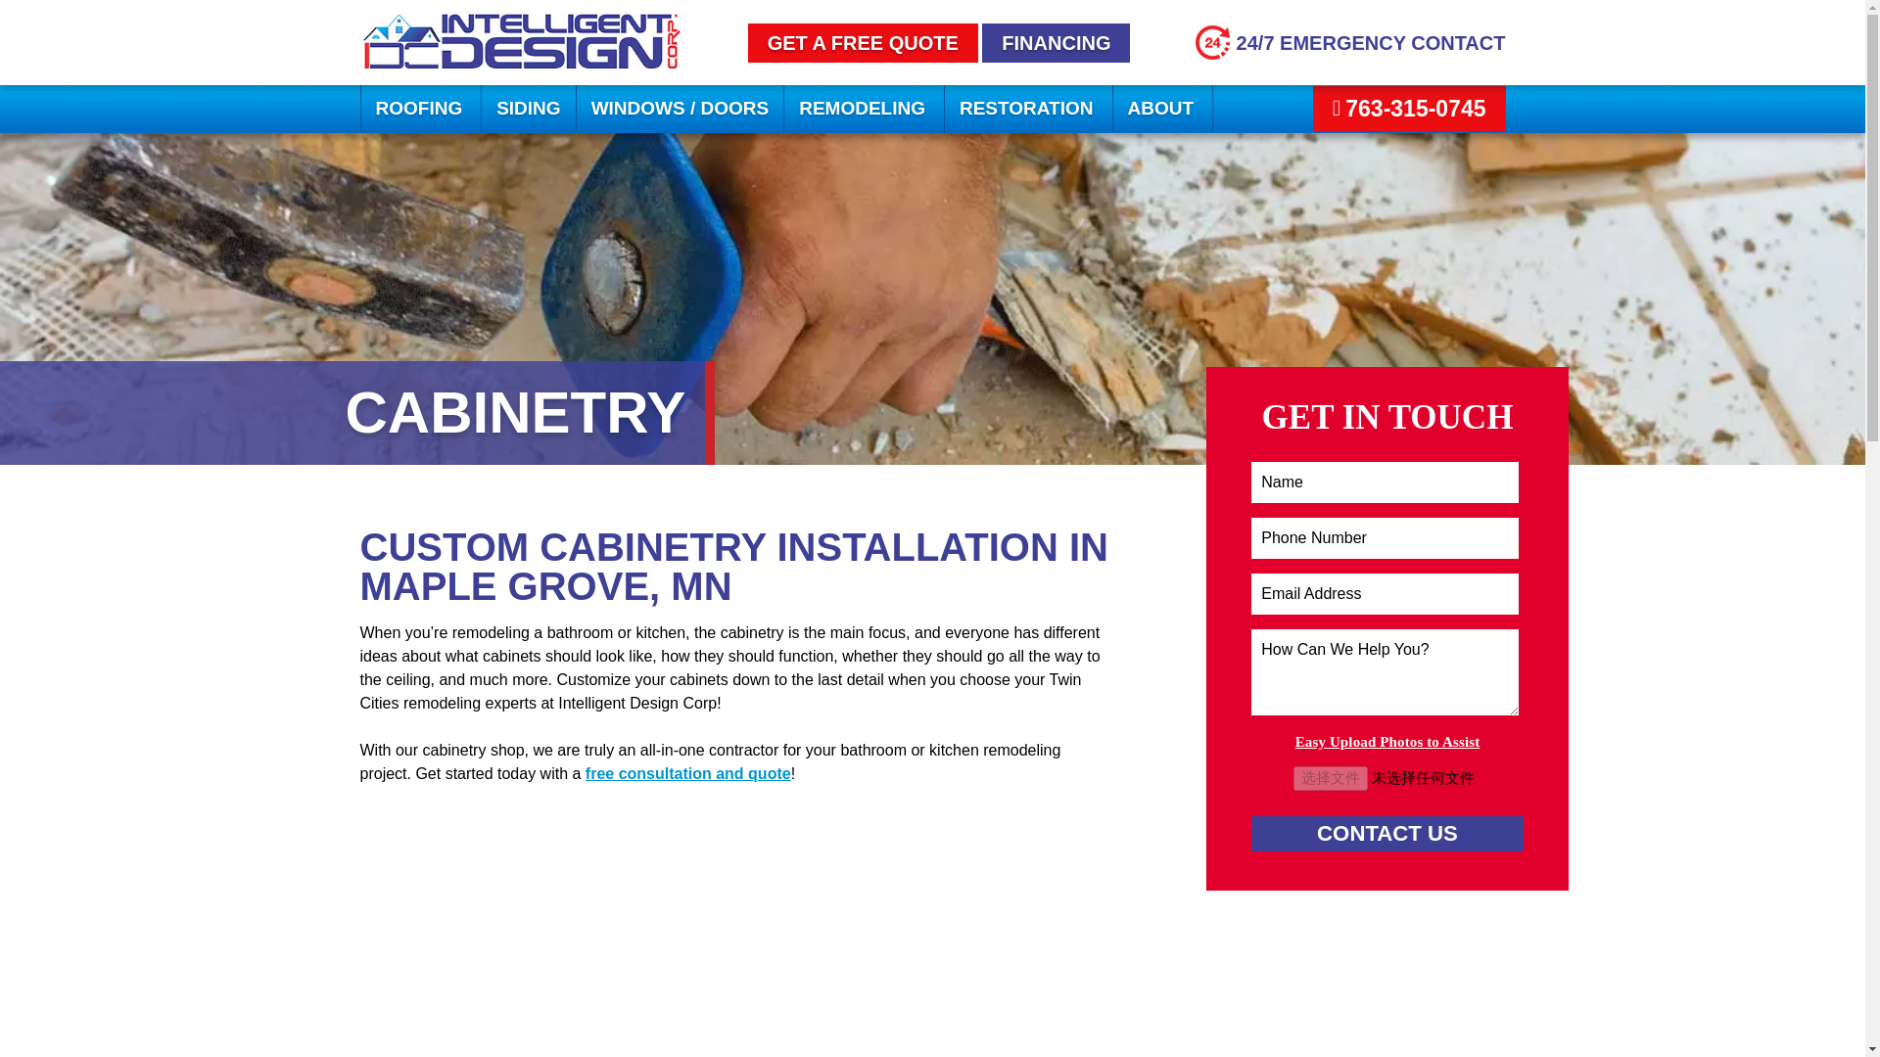 The height and width of the screenshot is (1057, 1880). Describe the element at coordinates (864, 110) in the screenshot. I see `Remodeling` at that location.